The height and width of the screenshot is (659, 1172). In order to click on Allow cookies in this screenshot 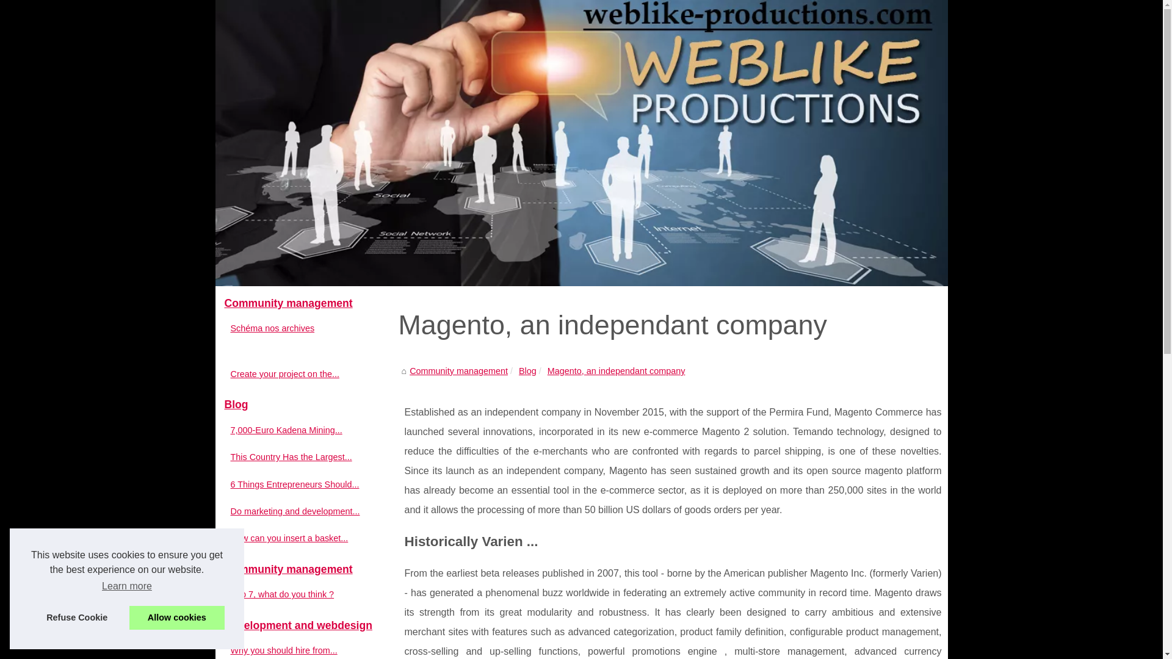, I will do `click(177, 618)`.